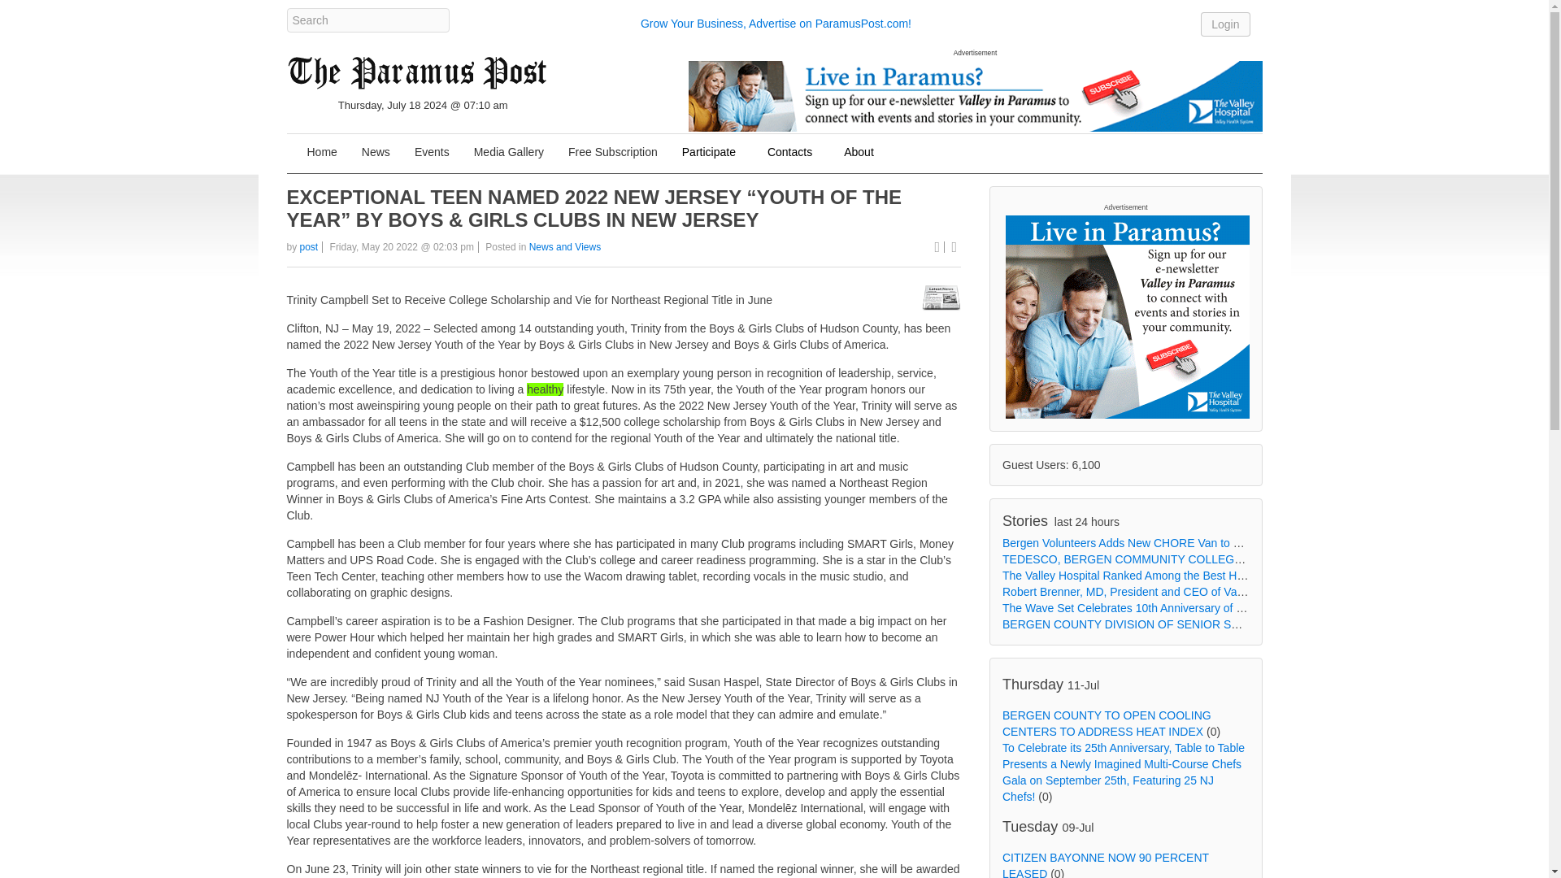 The height and width of the screenshot is (878, 1561). I want to click on Free Subscription, so click(612, 153).